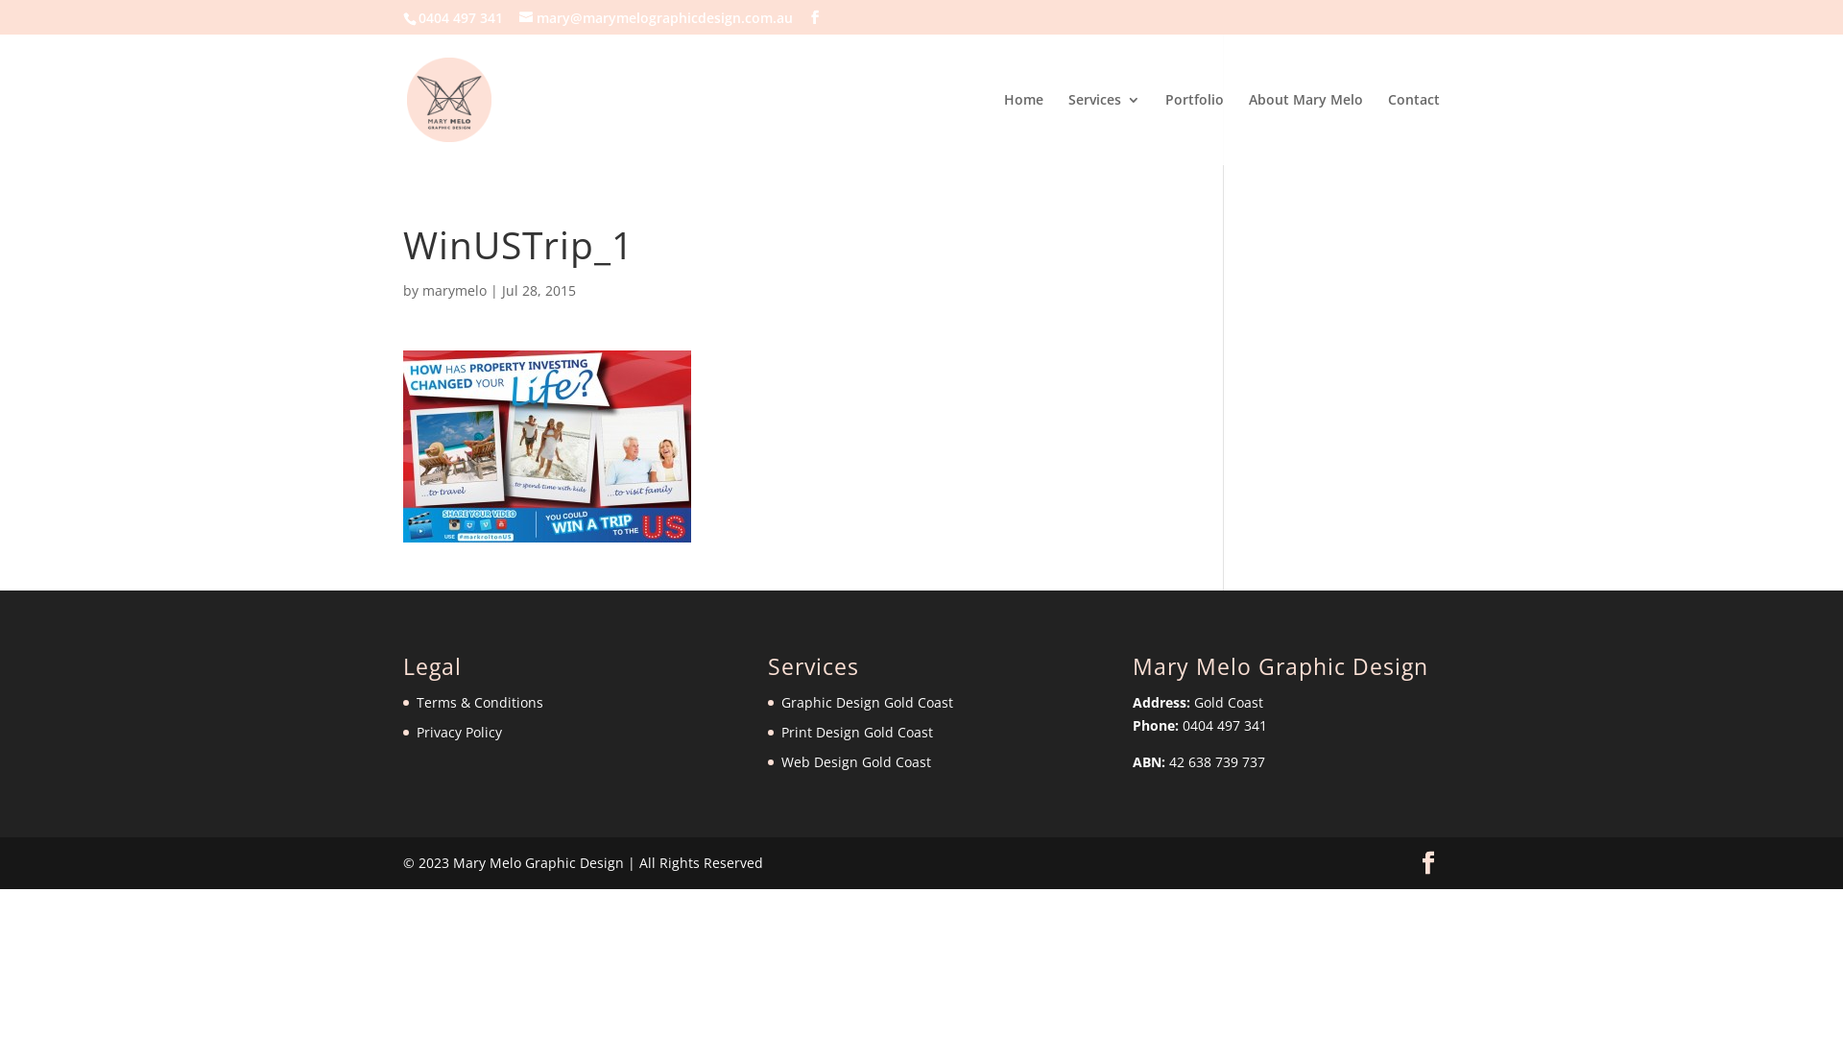  I want to click on marymelo, so click(454, 290).